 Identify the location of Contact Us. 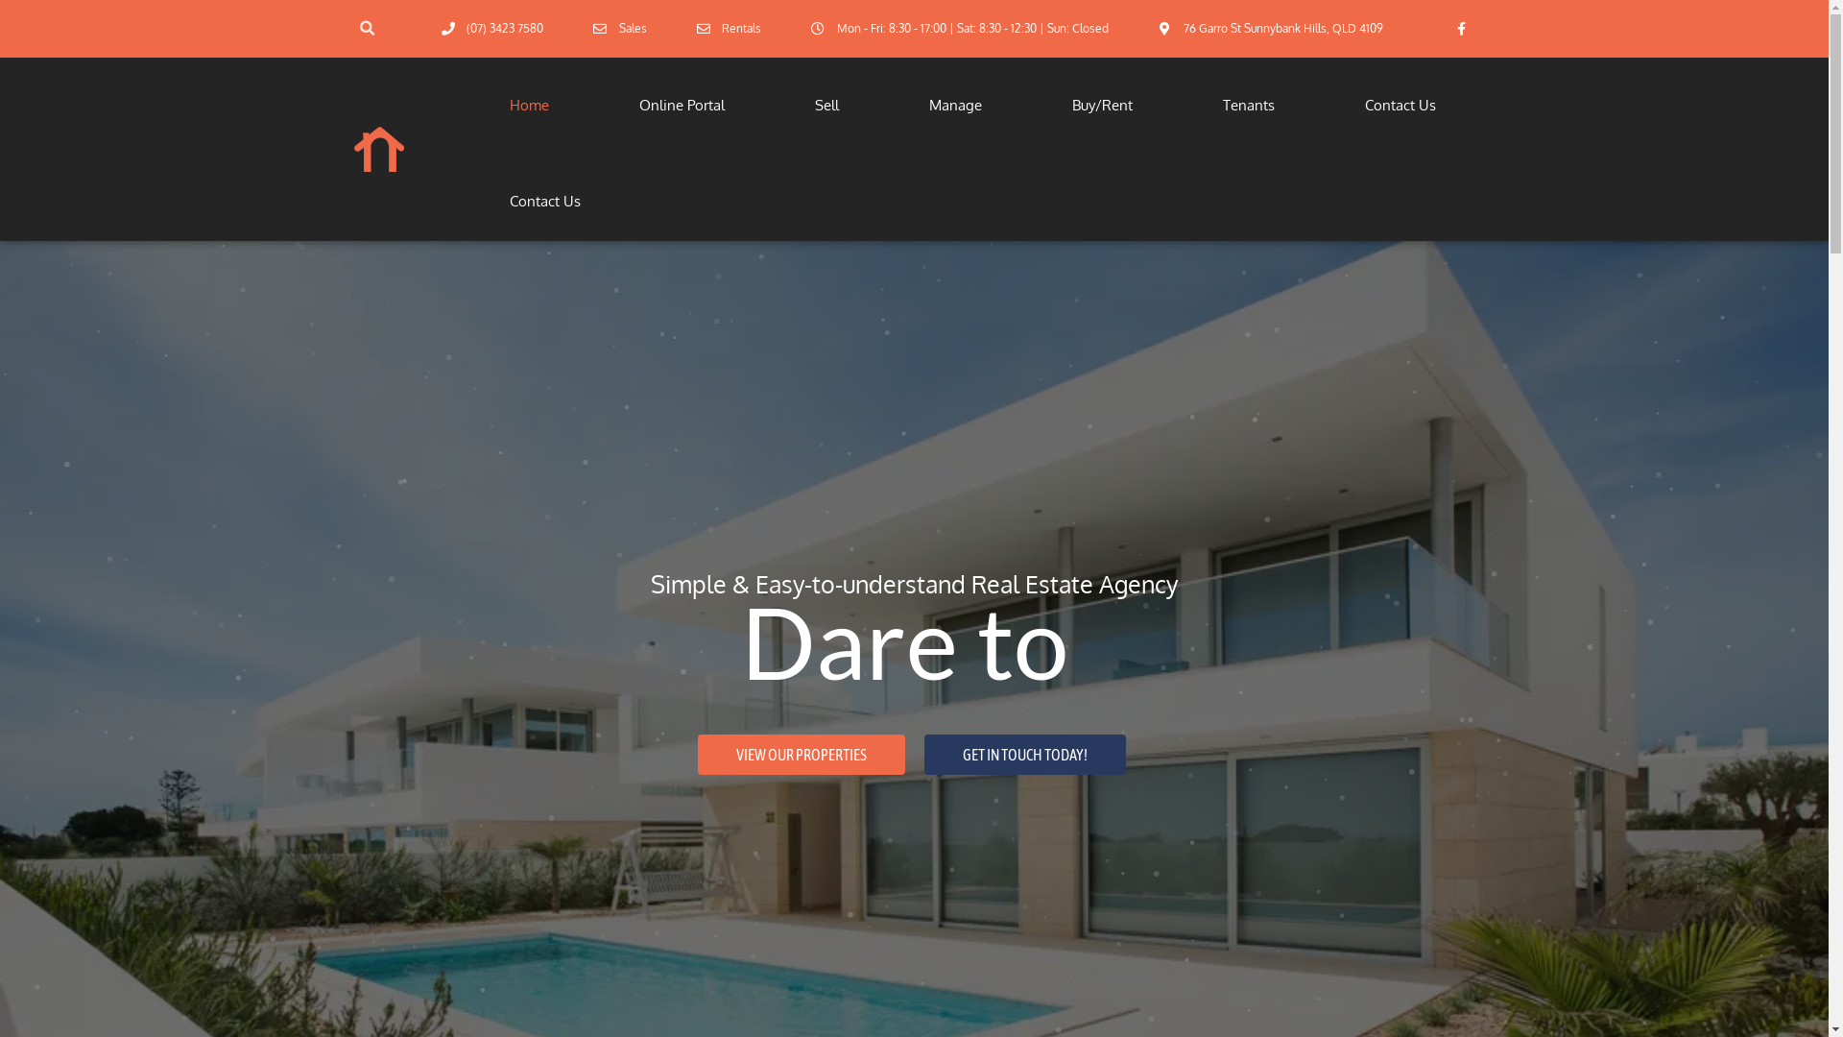
(1400, 106).